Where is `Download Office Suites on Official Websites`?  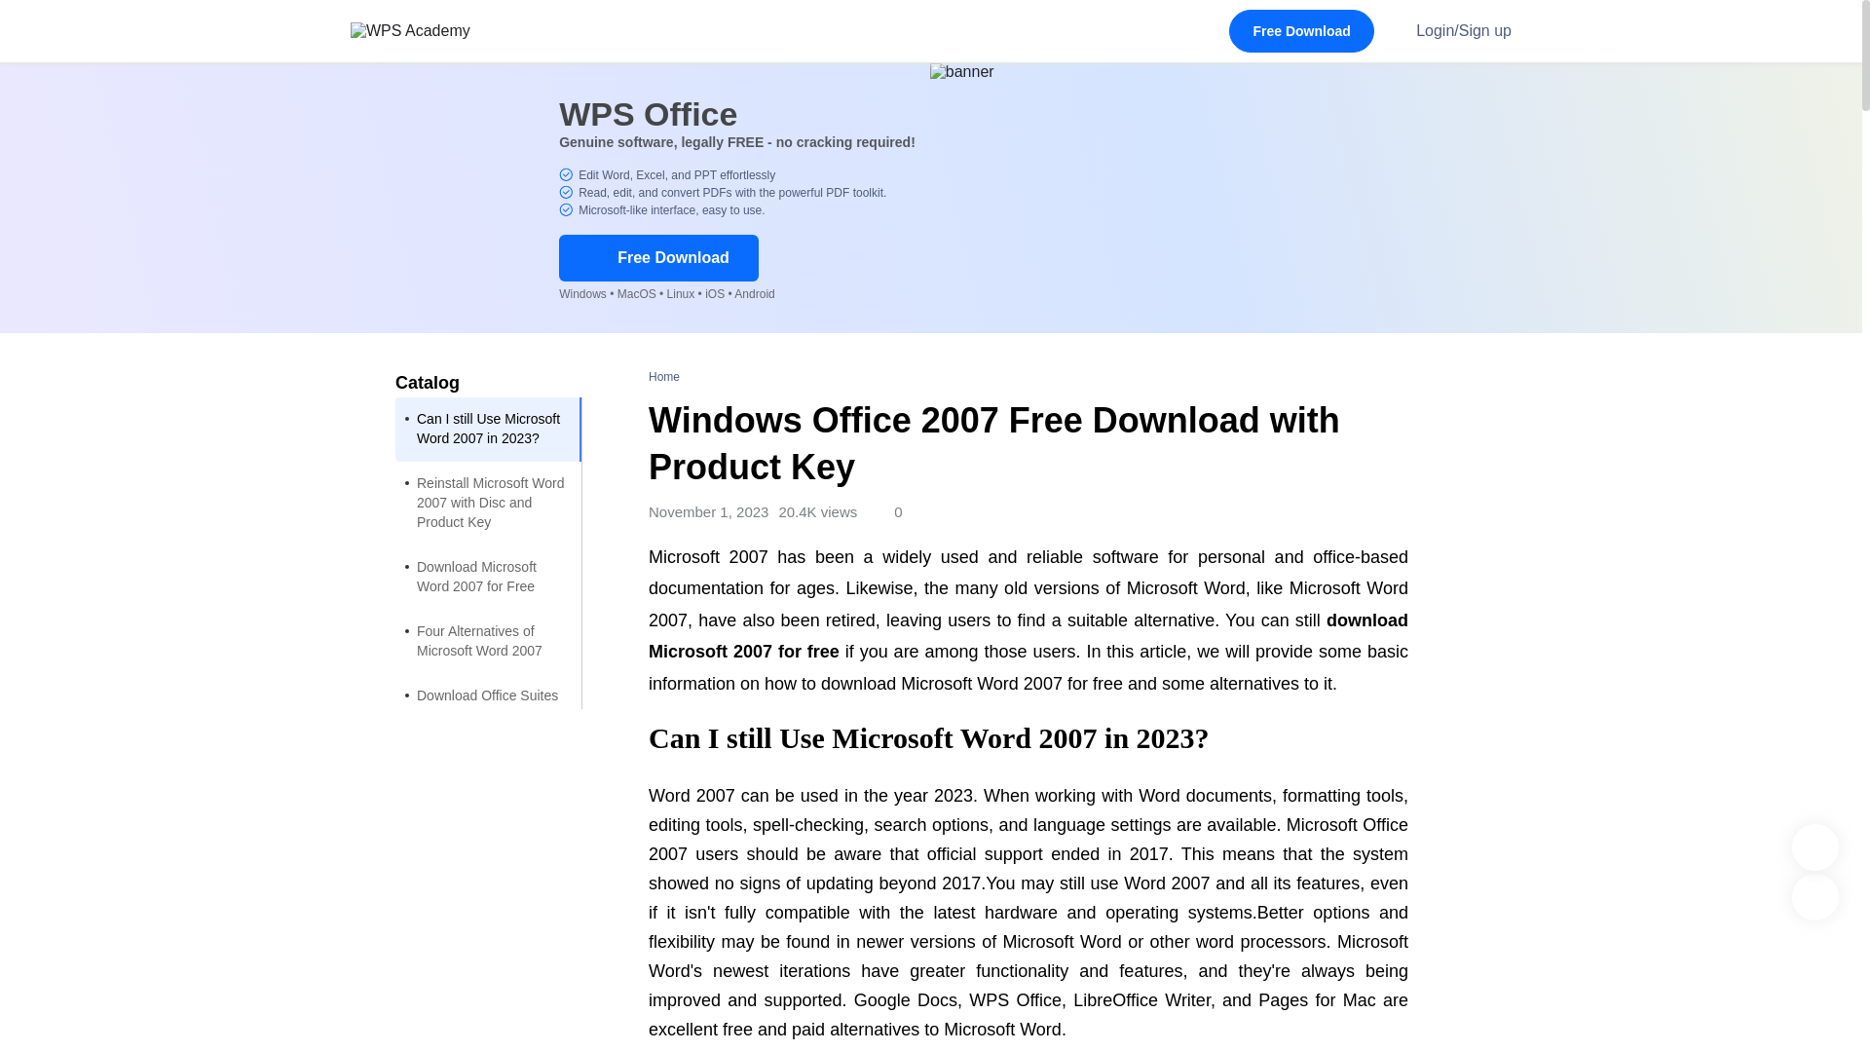 Download Office Suites on Official Websites is located at coordinates (488, 706).